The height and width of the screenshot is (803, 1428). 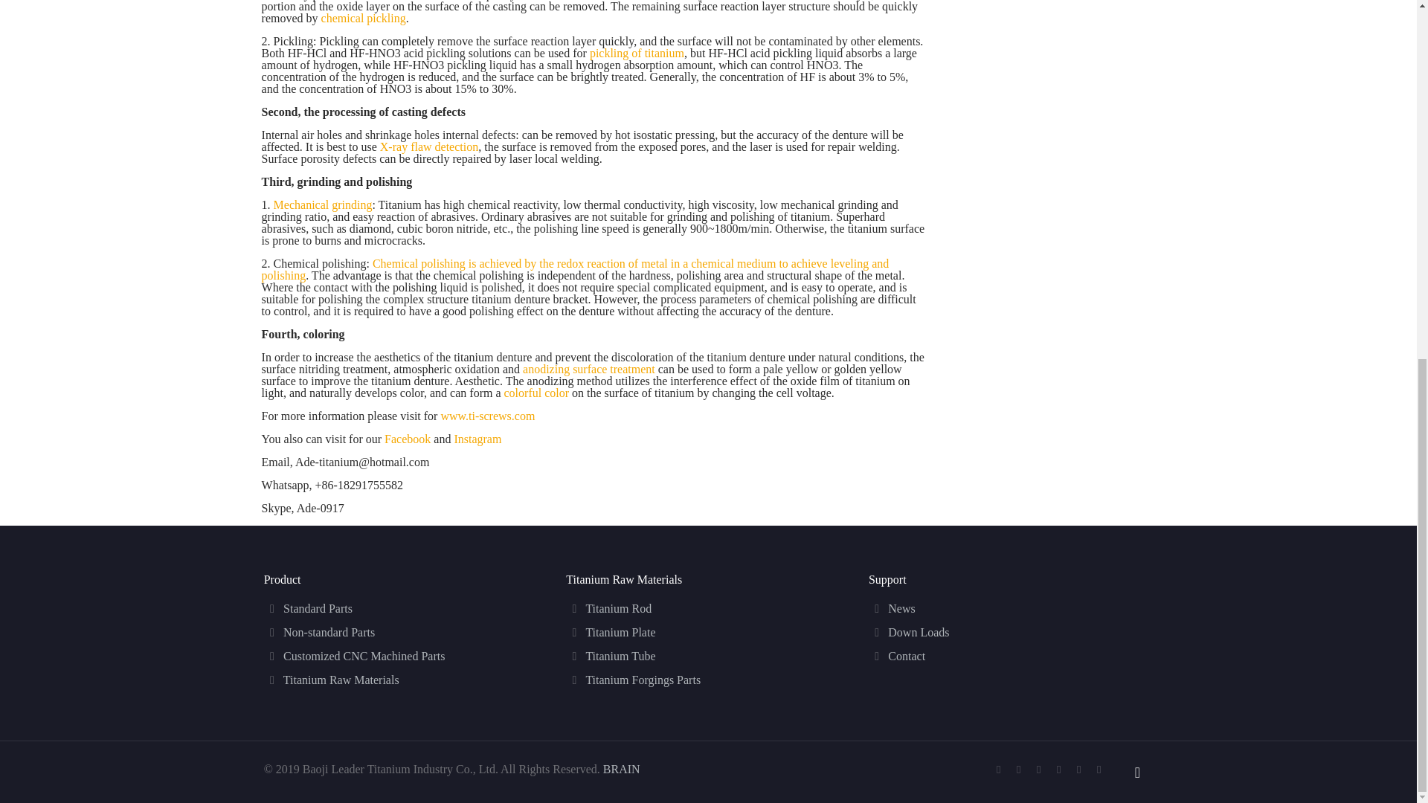 I want to click on chemical pickling, so click(x=363, y=18).